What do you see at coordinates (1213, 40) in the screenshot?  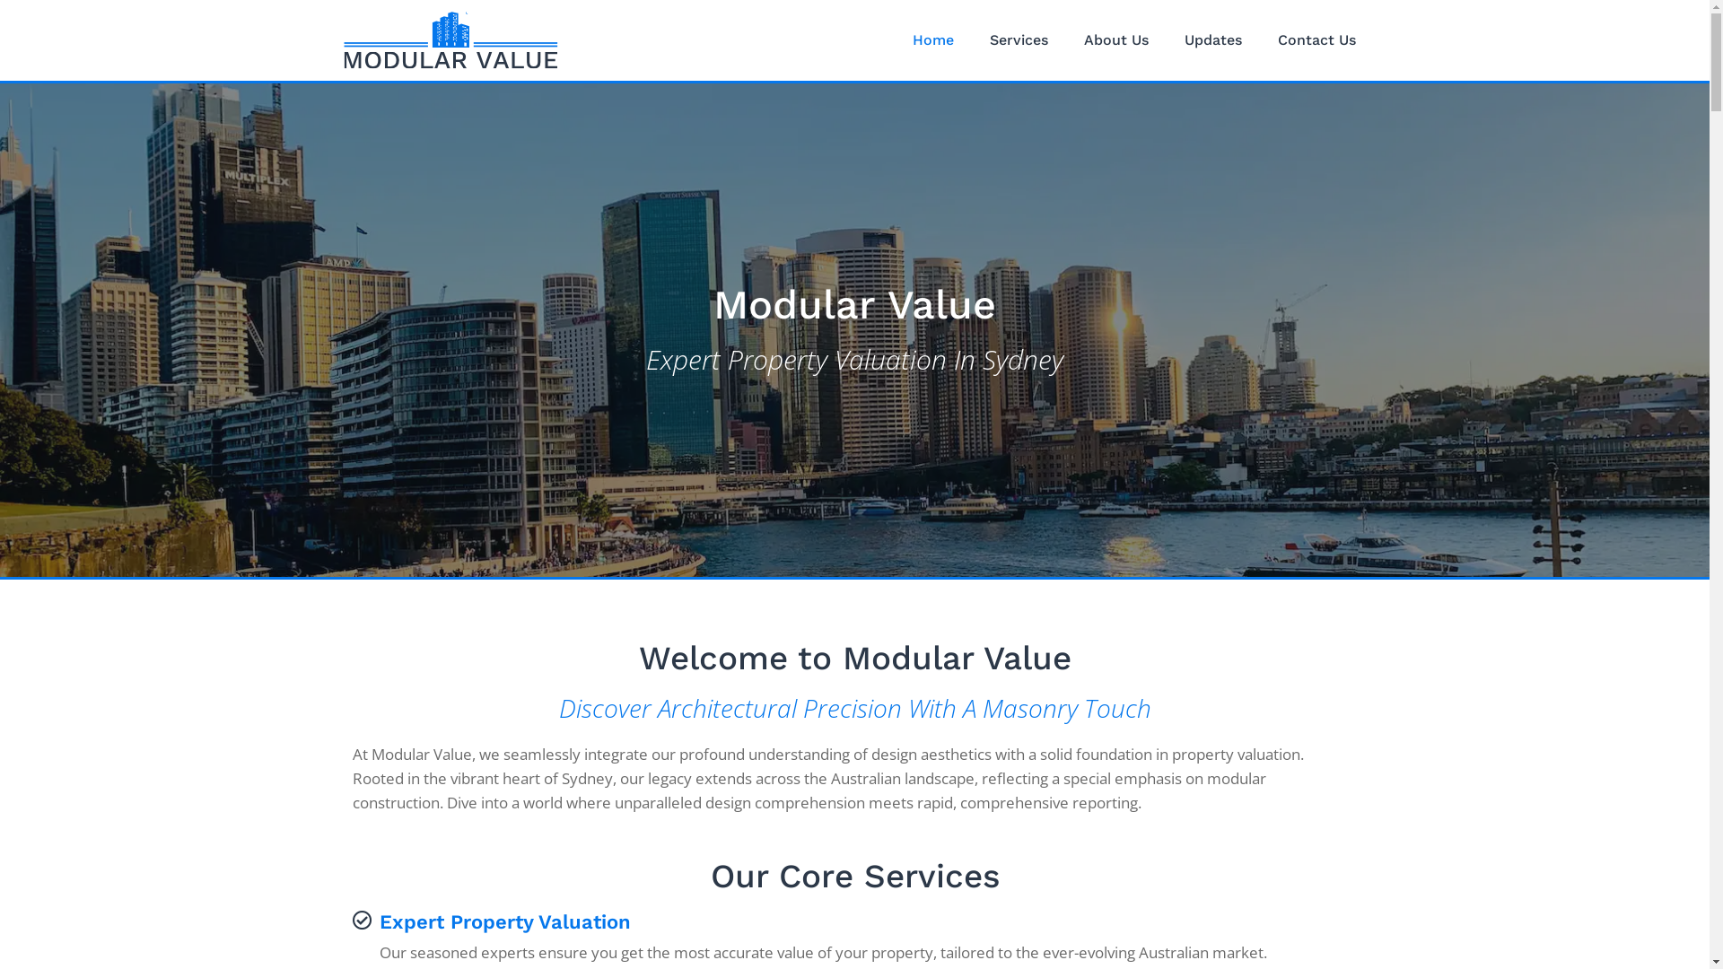 I see `Updates` at bounding box center [1213, 40].